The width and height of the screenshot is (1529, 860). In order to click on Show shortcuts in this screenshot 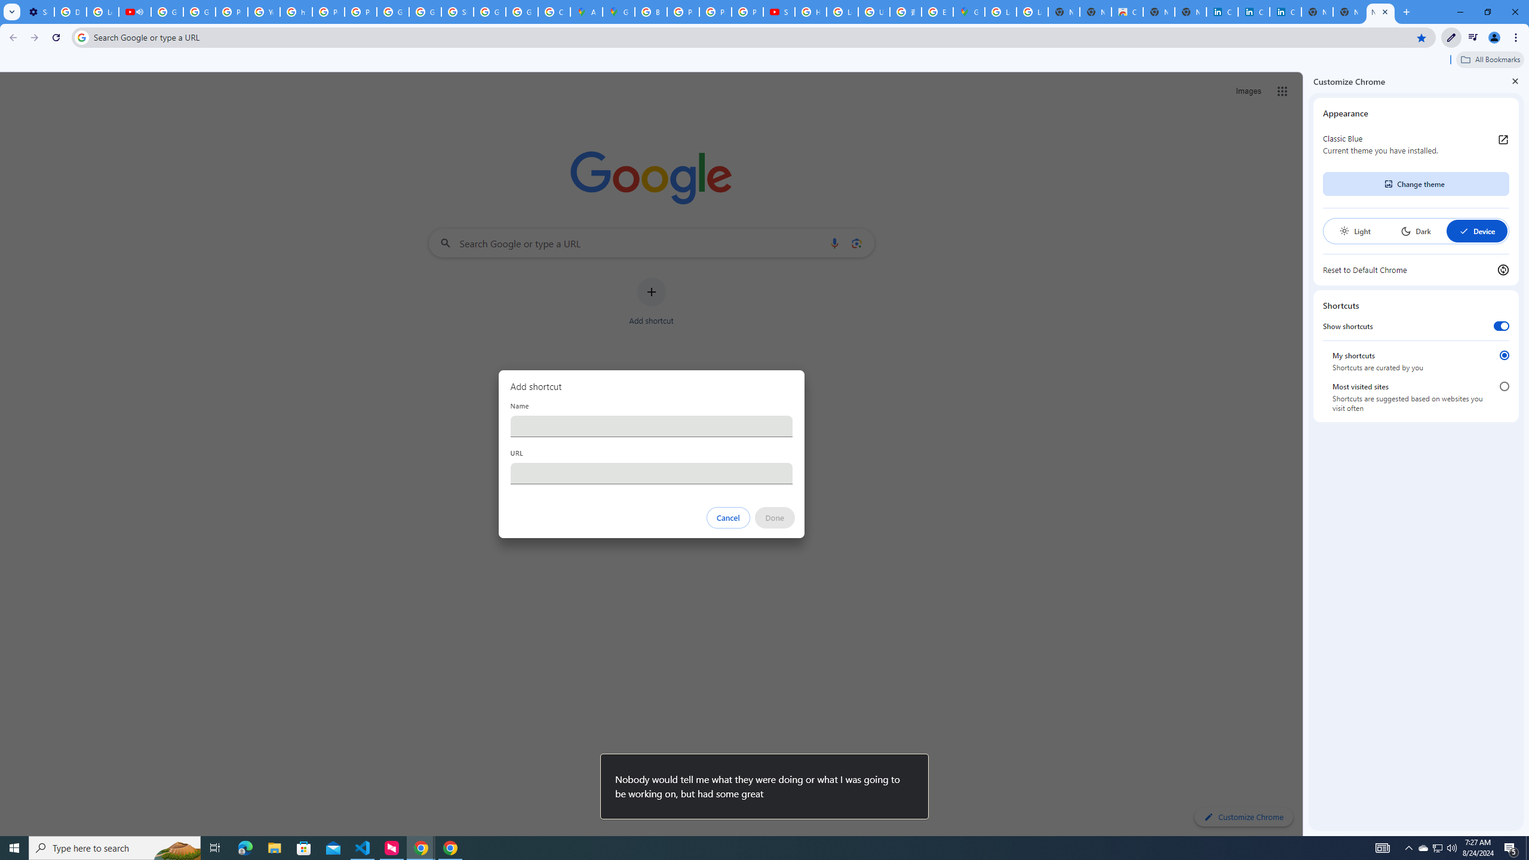, I will do `click(1502, 326)`.